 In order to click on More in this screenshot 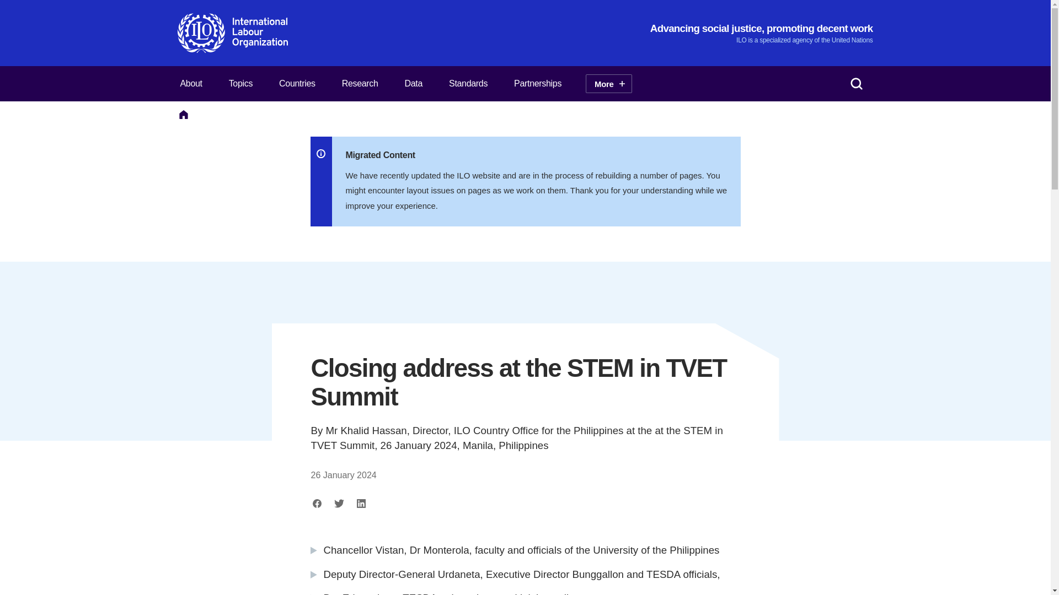, I will do `click(608, 84)`.